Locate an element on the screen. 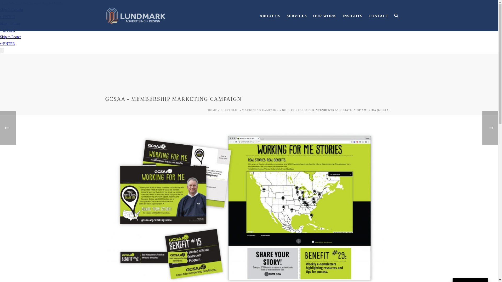 Image resolution: width=502 pixels, height=282 pixels. MARKETING CAMPAIGN is located at coordinates (260, 110).